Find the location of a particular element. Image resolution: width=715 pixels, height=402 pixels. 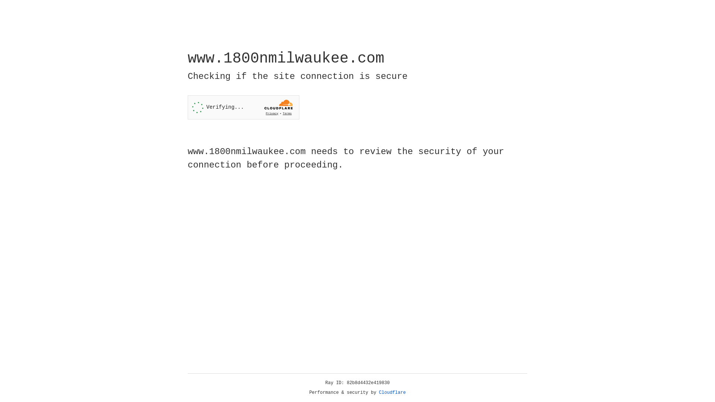

Widget containing a Cloudflare security challenge is located at coordinates (244, 107).